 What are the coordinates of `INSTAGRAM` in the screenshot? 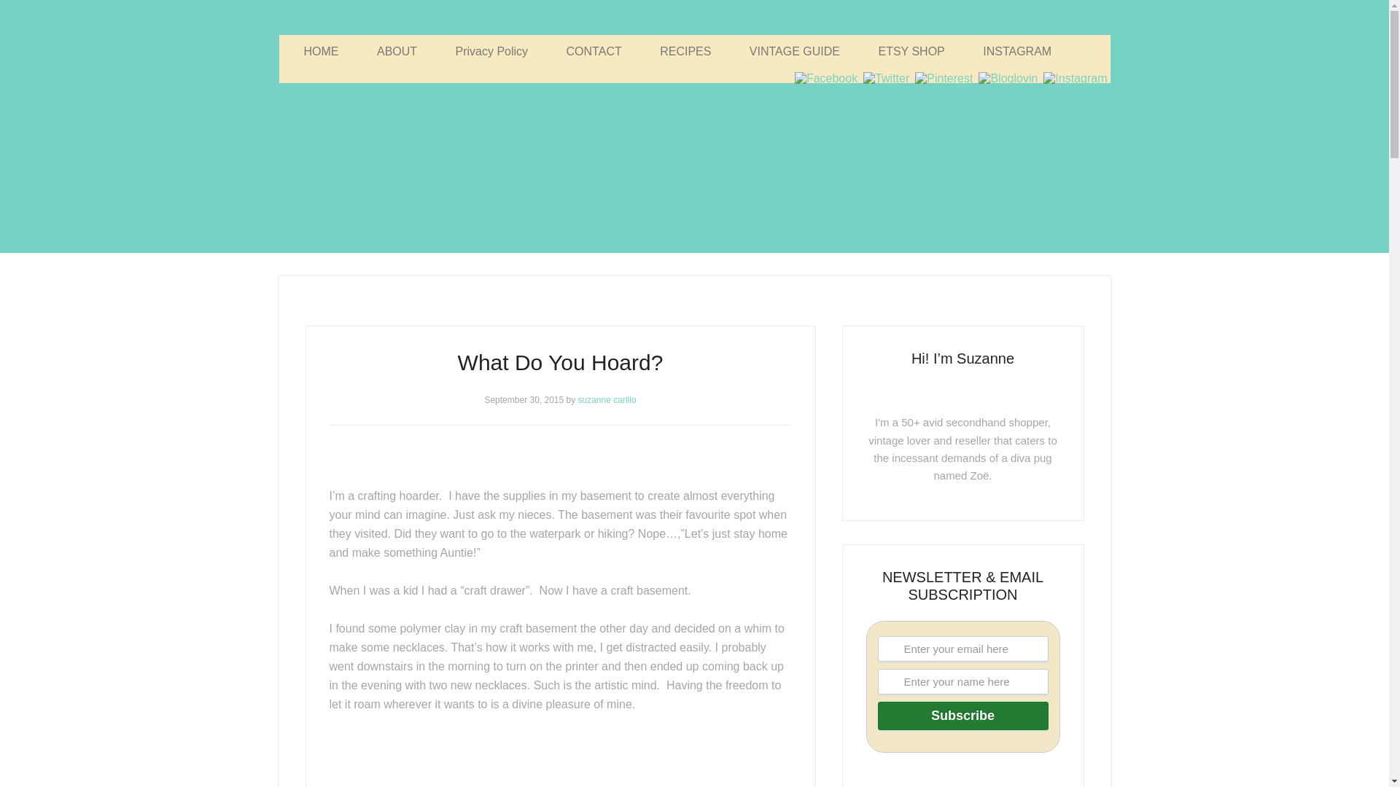 It's located at (1016, 51).